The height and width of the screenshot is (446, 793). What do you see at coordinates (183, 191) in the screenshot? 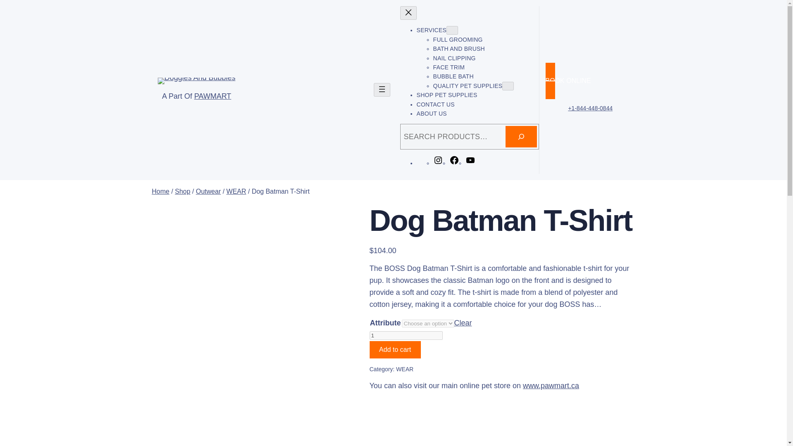
I see `Shop` at bounding box center [183, 191].